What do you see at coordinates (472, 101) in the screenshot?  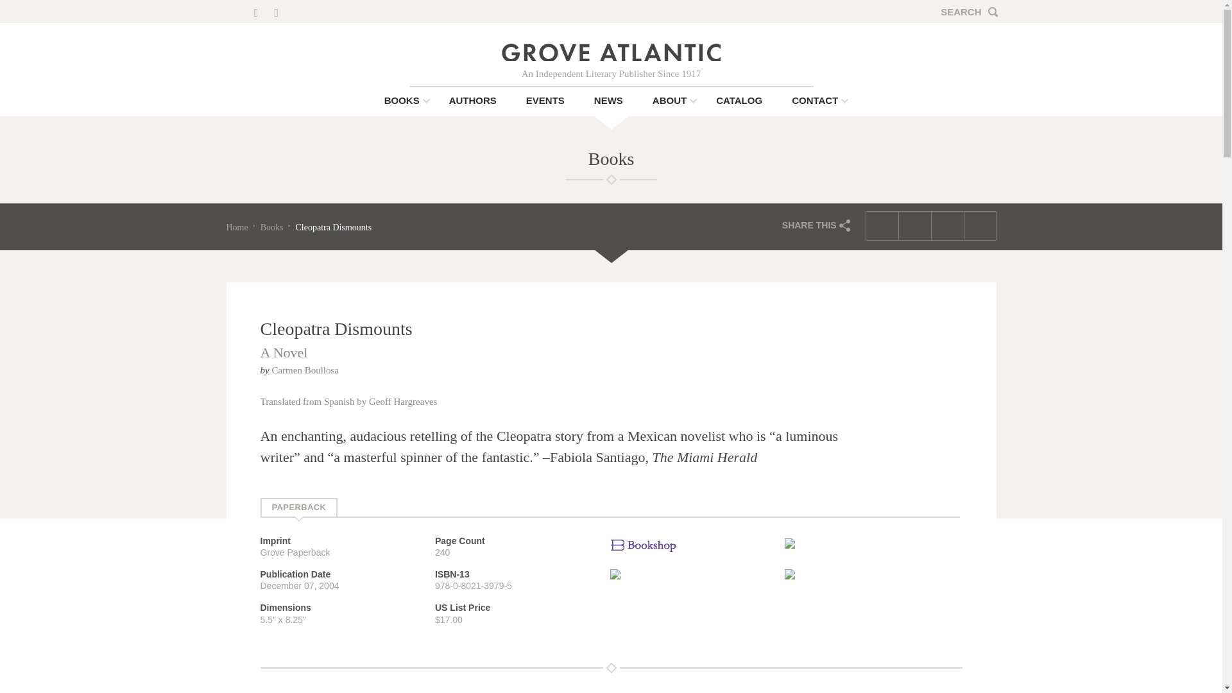 I see `AUTHORS` at bounding box center [472, 101].